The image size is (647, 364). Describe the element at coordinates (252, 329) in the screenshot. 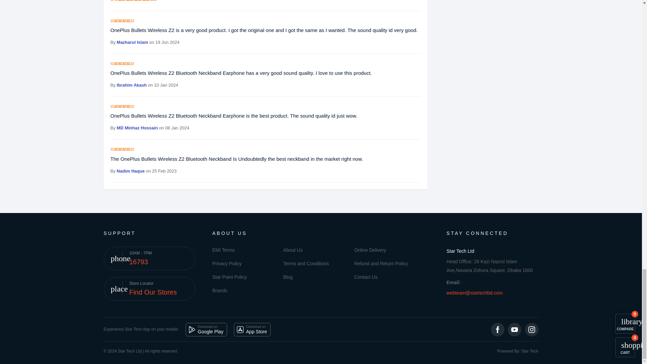

I see `Star Tech ISO APP` at that location.